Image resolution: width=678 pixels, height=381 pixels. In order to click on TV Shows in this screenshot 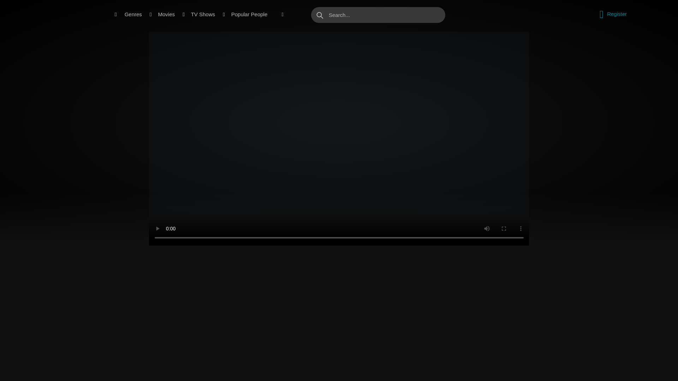, I will do `click(203, 14)`.